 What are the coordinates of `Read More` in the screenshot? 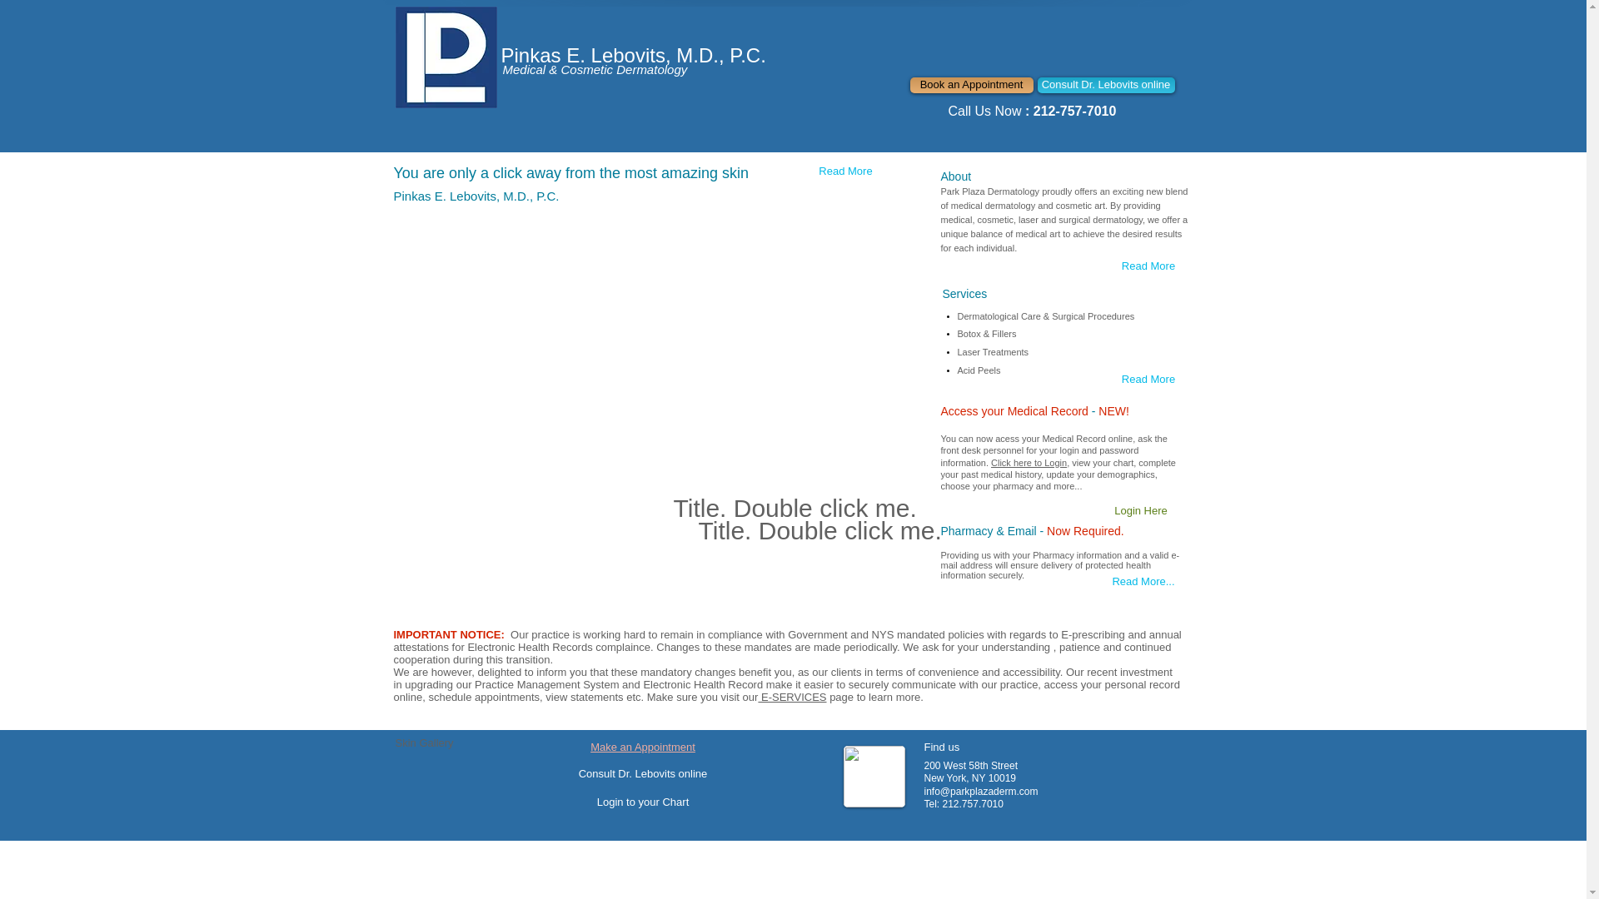 It's located at (1148, 266).